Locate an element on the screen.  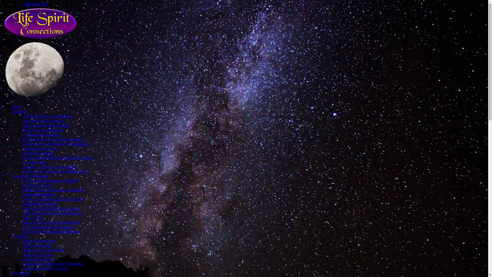
Birth Chart Rectification is located at coordinates (43, 130).